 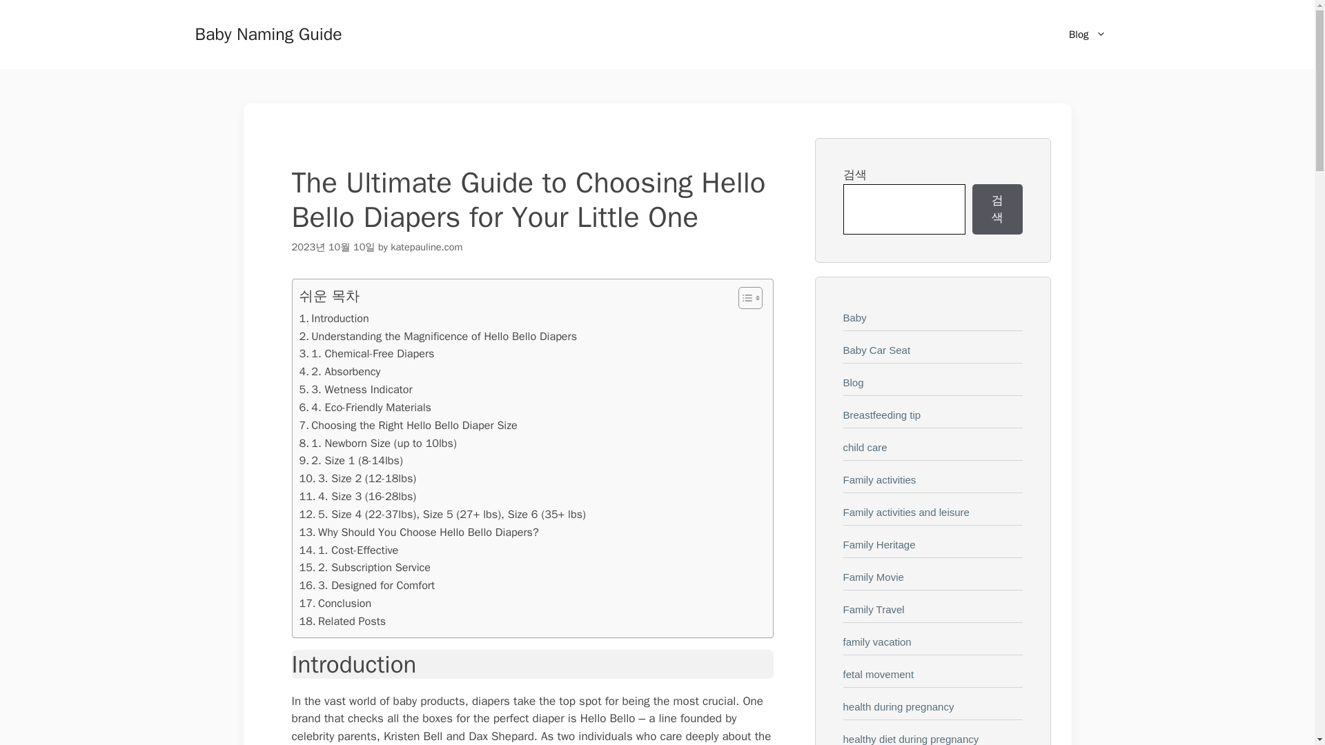 I want to click on Understanding the Magnificence of Hello Bello Diapers, so click(x=438, y=337).